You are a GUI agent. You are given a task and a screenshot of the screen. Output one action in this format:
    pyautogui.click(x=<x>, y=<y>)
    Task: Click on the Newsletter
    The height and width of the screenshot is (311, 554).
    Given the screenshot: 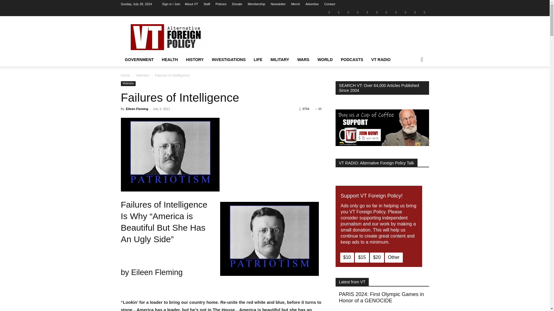 What is the action you would take?
    pyautogui.click(x=278, y=4)
    